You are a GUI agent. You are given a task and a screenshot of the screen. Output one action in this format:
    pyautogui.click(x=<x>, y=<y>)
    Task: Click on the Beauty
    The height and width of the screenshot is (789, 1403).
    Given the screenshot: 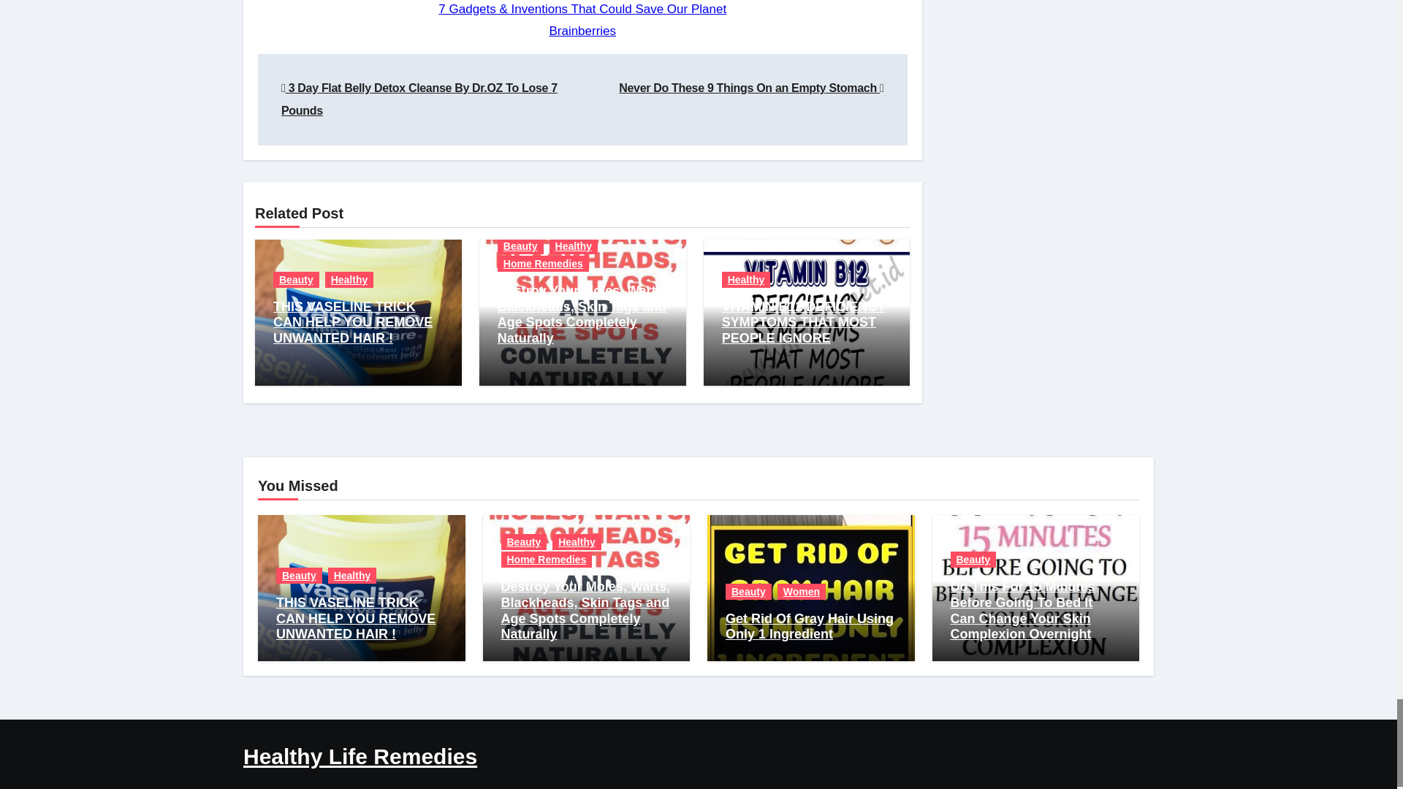 What is the action you would take?
    pyautogui.click(x=300, y=576)
    